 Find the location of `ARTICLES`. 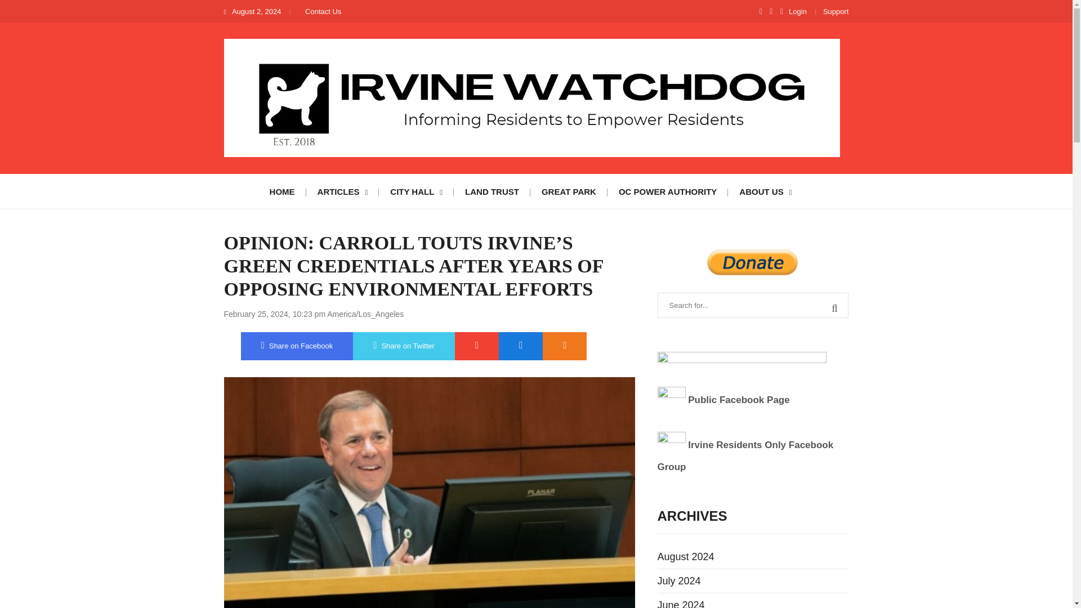

ARTICLES is located at coordinates (342, 190).